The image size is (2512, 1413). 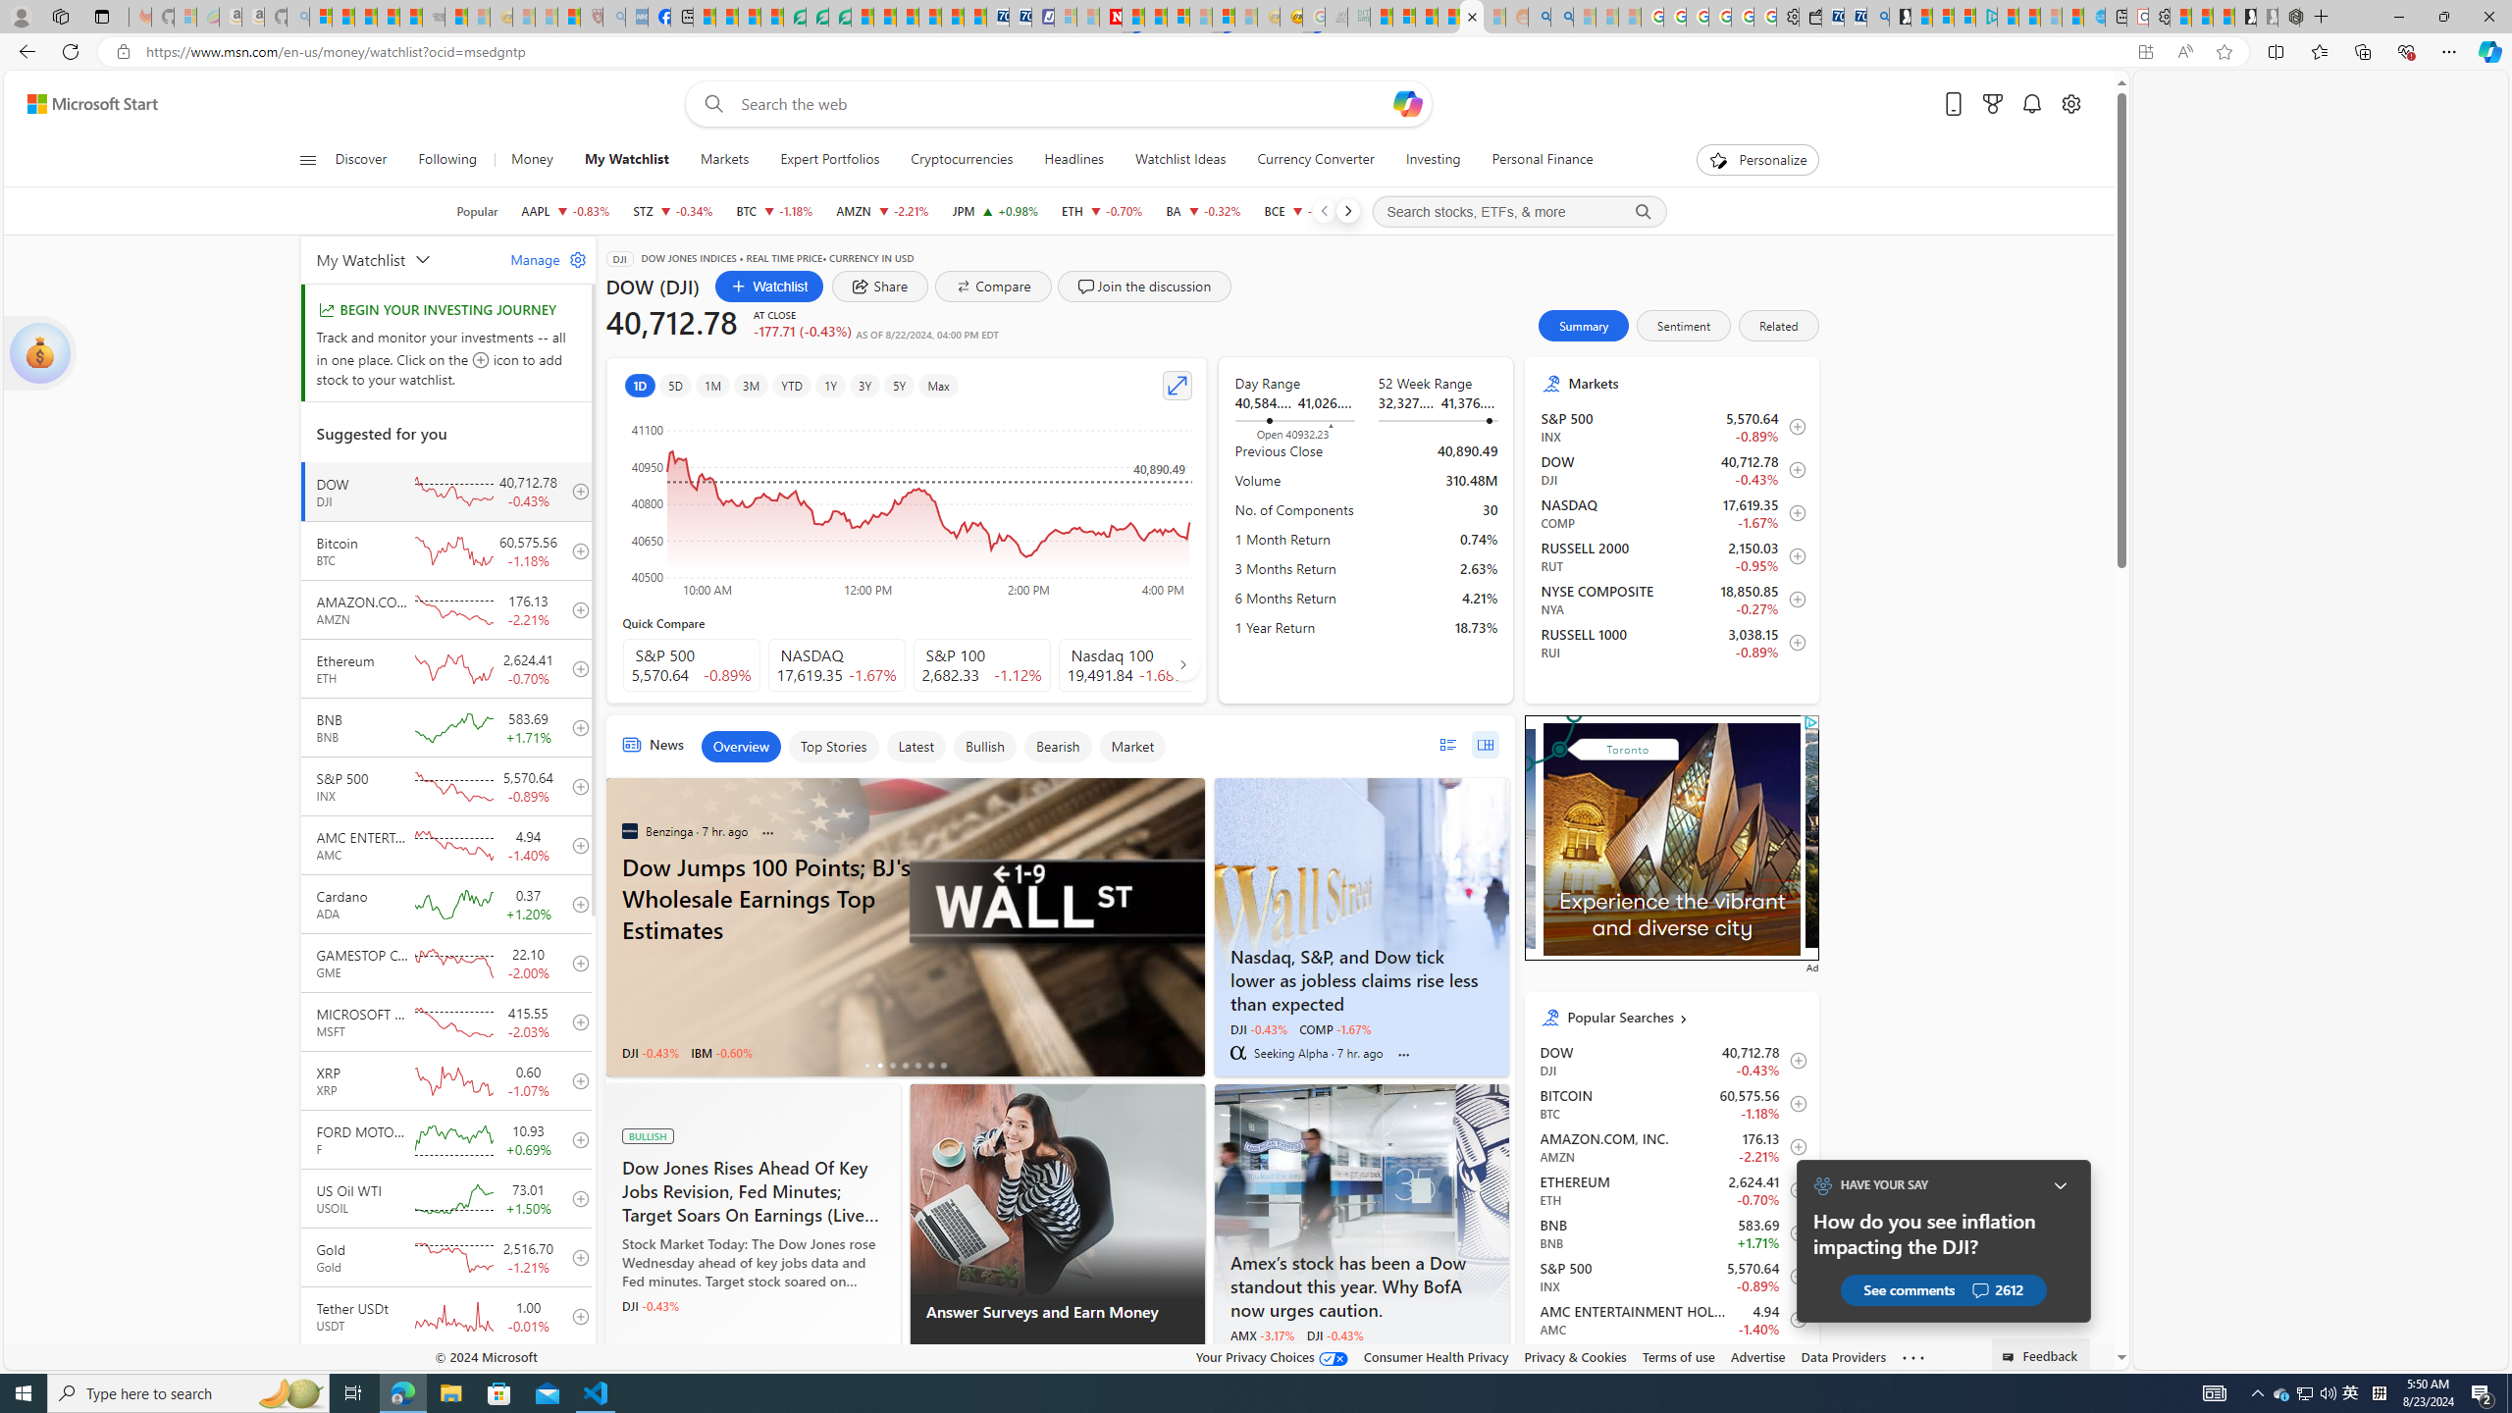 What do you see at coordinates (401, 259) in the screenshot?
I see `My Watchlist` at bounding box center [401, 259].